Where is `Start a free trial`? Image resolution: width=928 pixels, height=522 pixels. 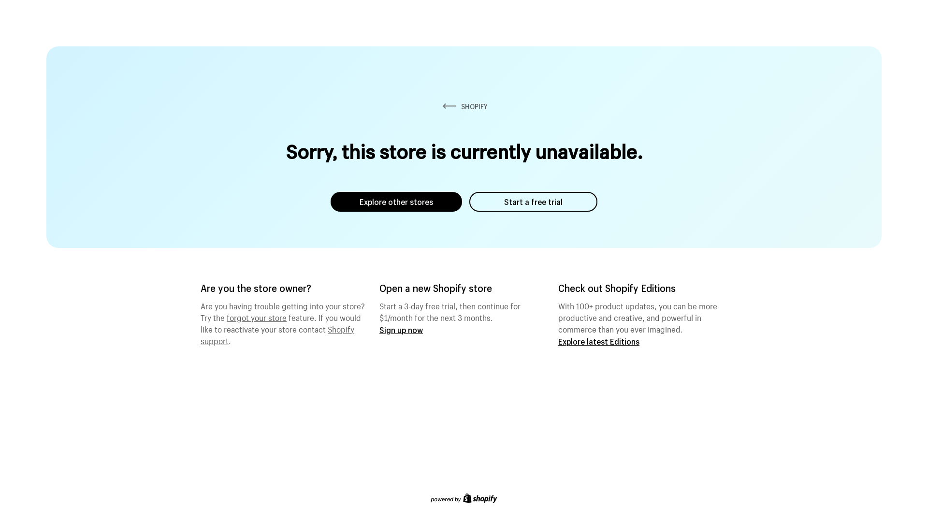 Start a free trial is located at coordinates (534, 202).